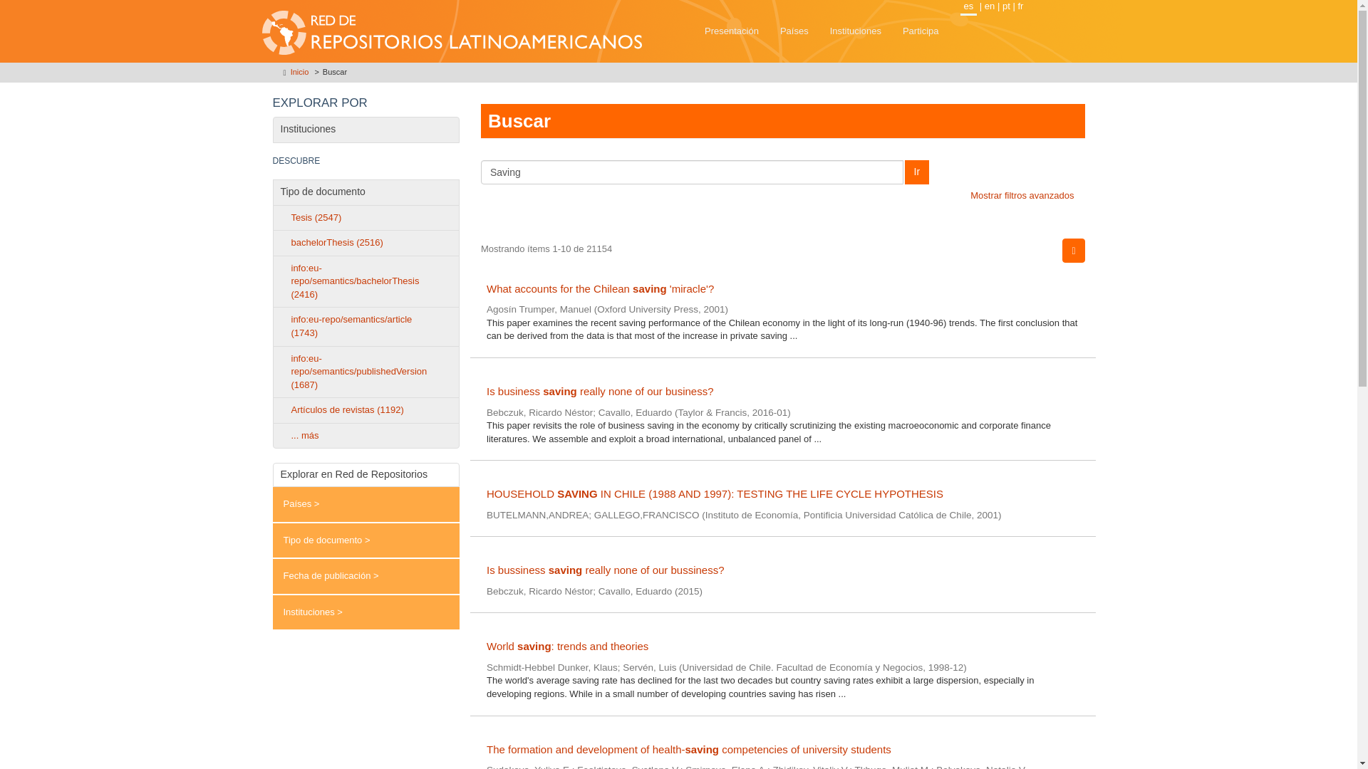  I want to click on Ir, so click(917, 172).